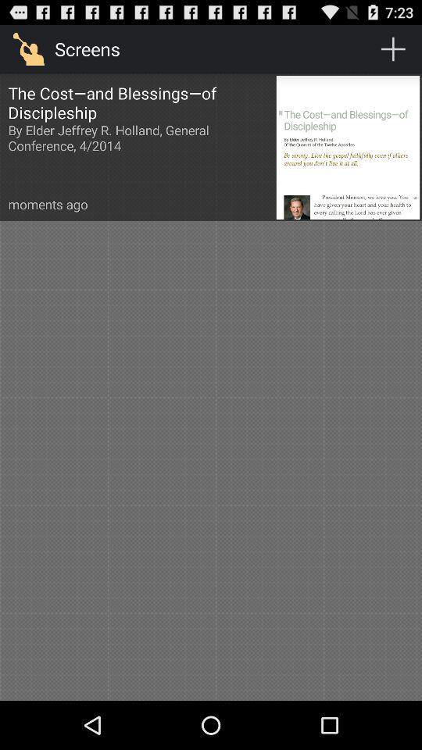  What do you see at coordinates (393, 48) in the screenshot?
I see `tap the icon to the right of the screens item` at bounding box center [393, 48].